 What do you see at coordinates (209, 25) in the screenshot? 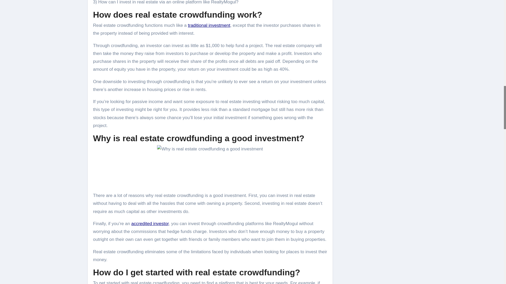
I see `traditional investment` at bounding box center [209, 25].